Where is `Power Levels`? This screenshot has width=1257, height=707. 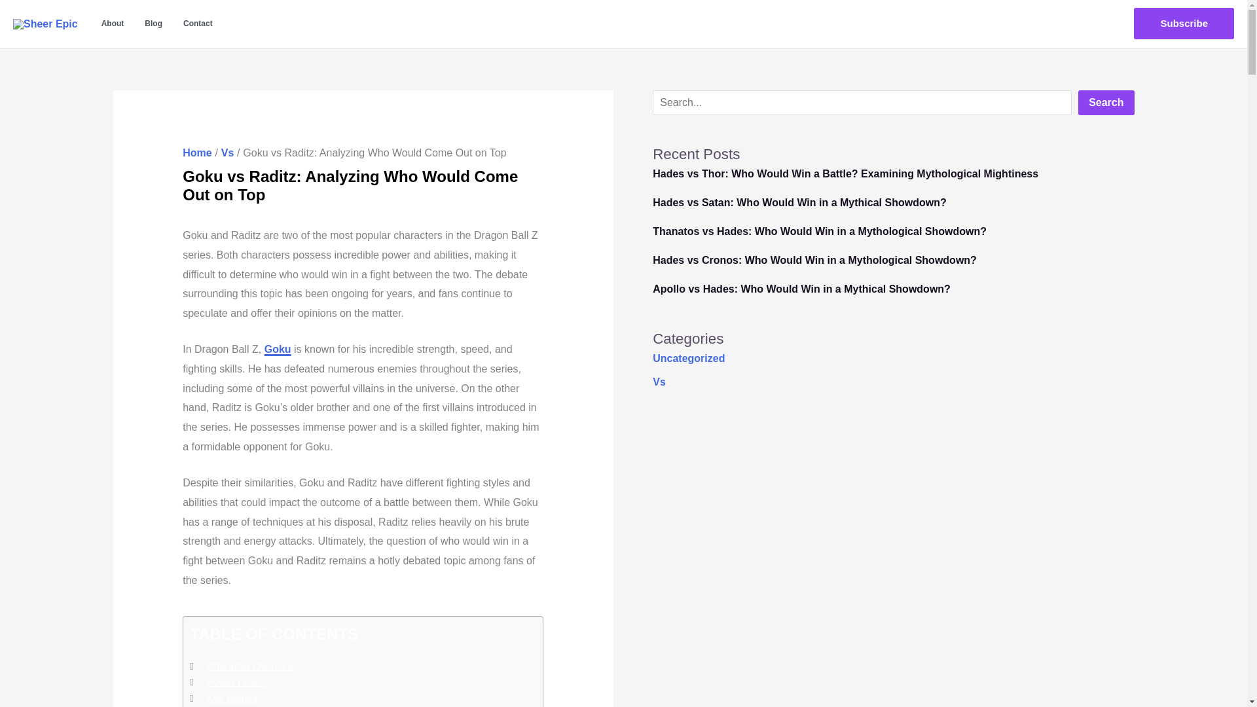
Power Levels is located at coordinates (237, 682).